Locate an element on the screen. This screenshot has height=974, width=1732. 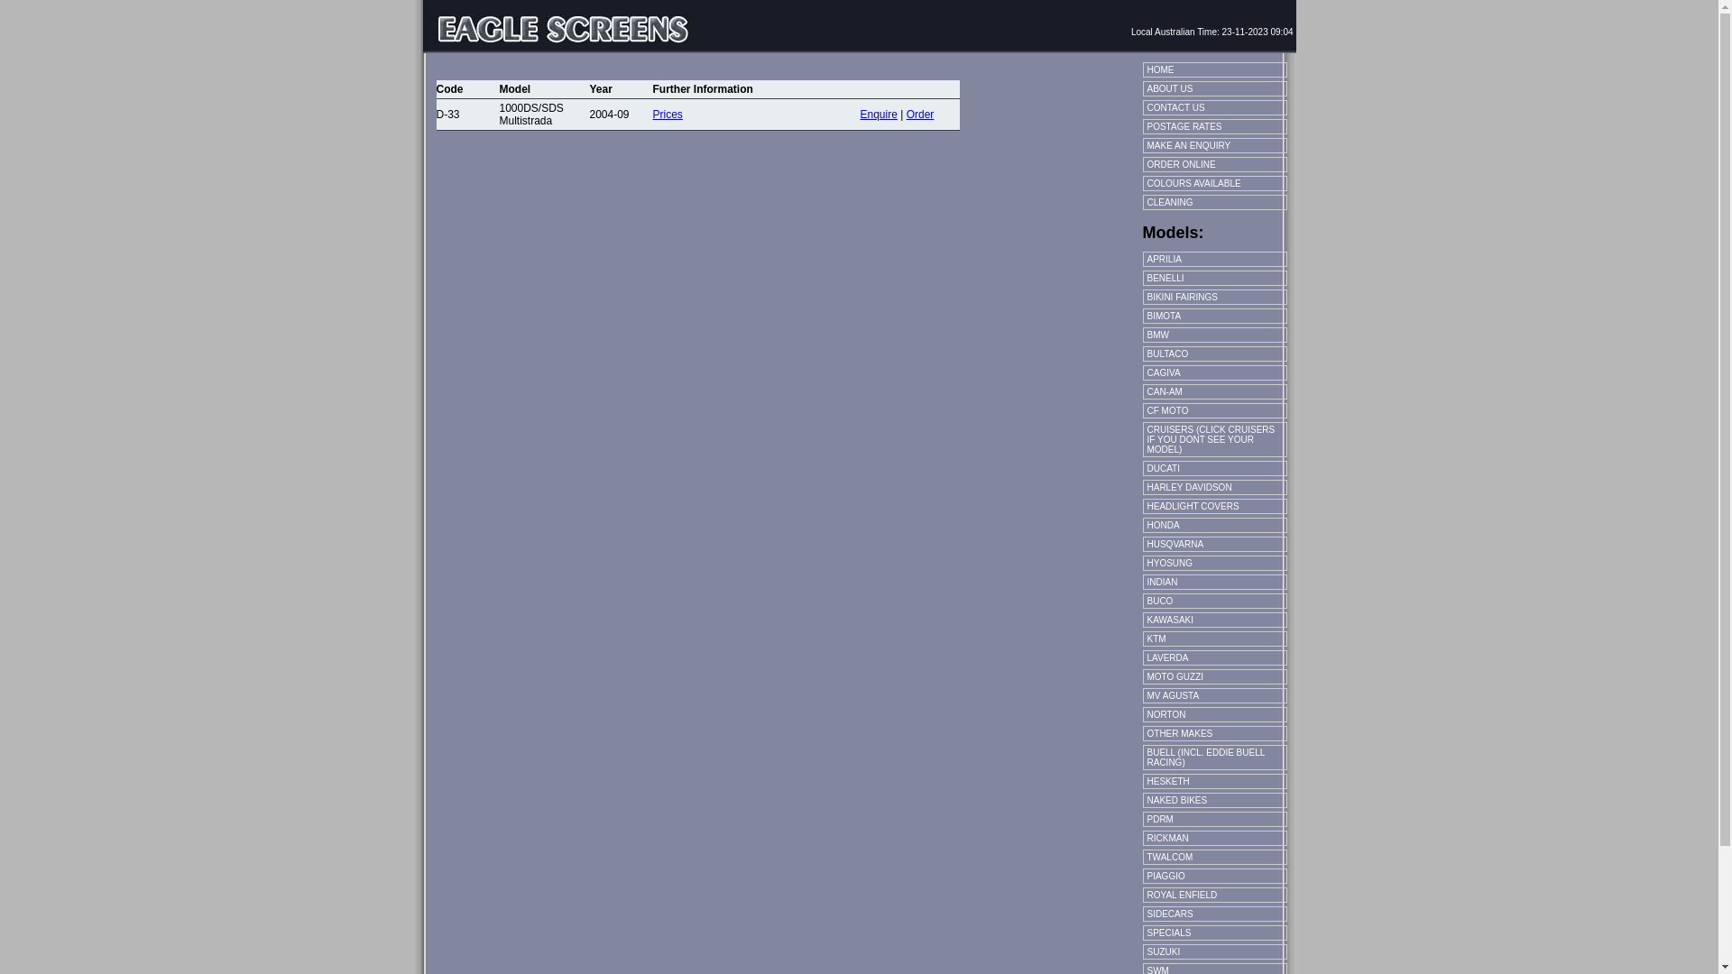
OTHER MAKES is located at coordinates (1214, 734).